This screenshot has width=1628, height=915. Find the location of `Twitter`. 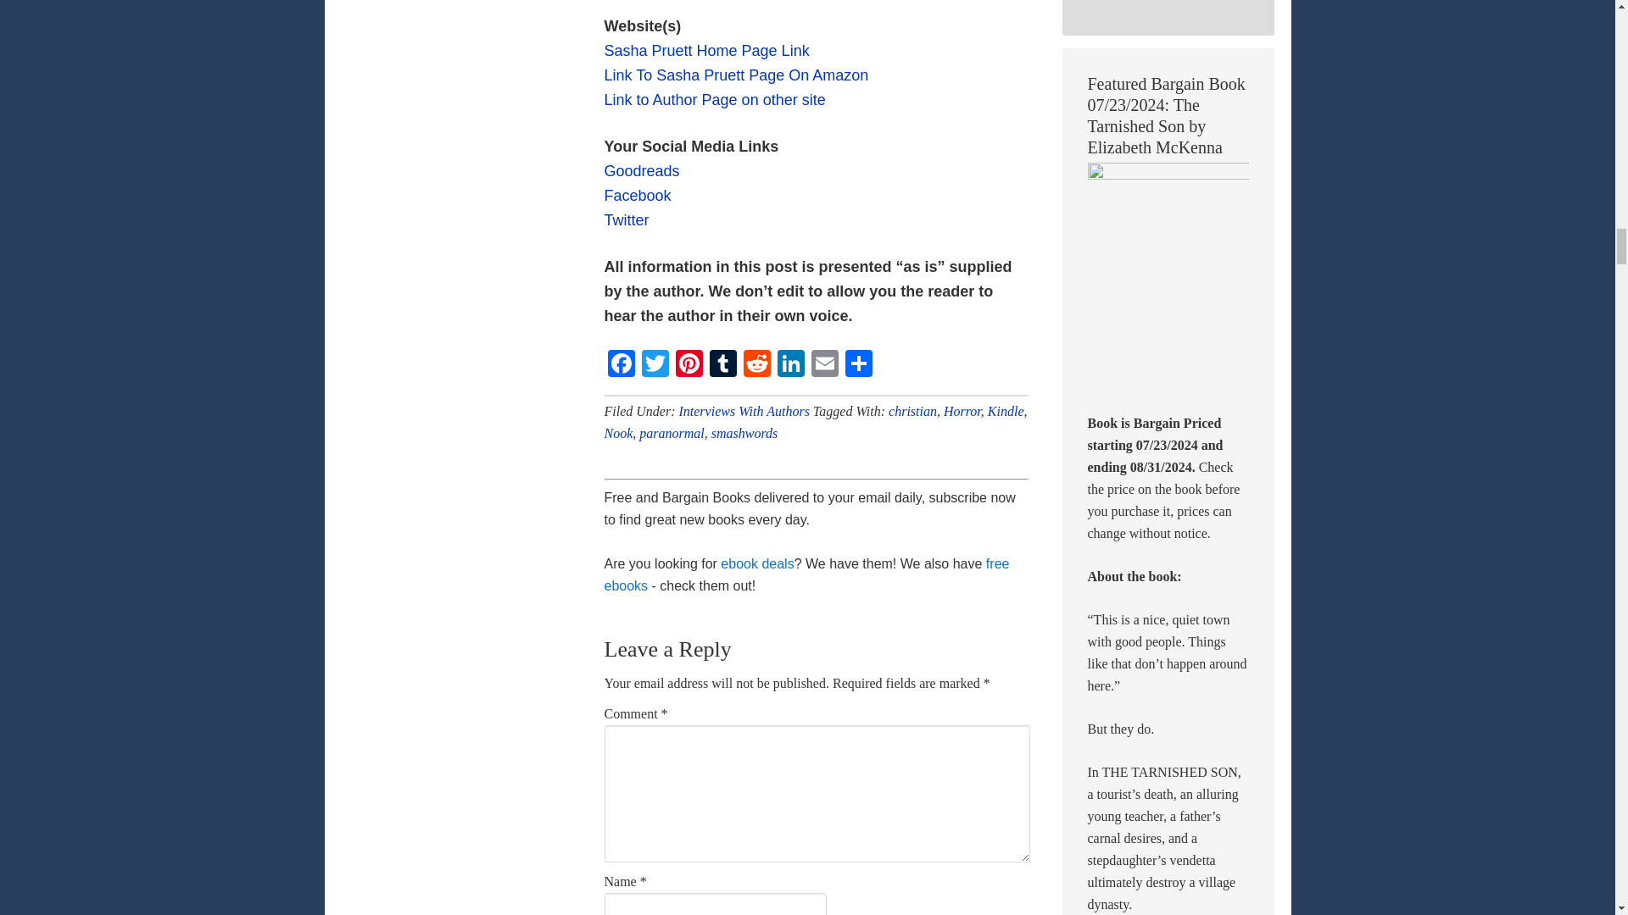

Twitter is located at coordinates (655, 365).